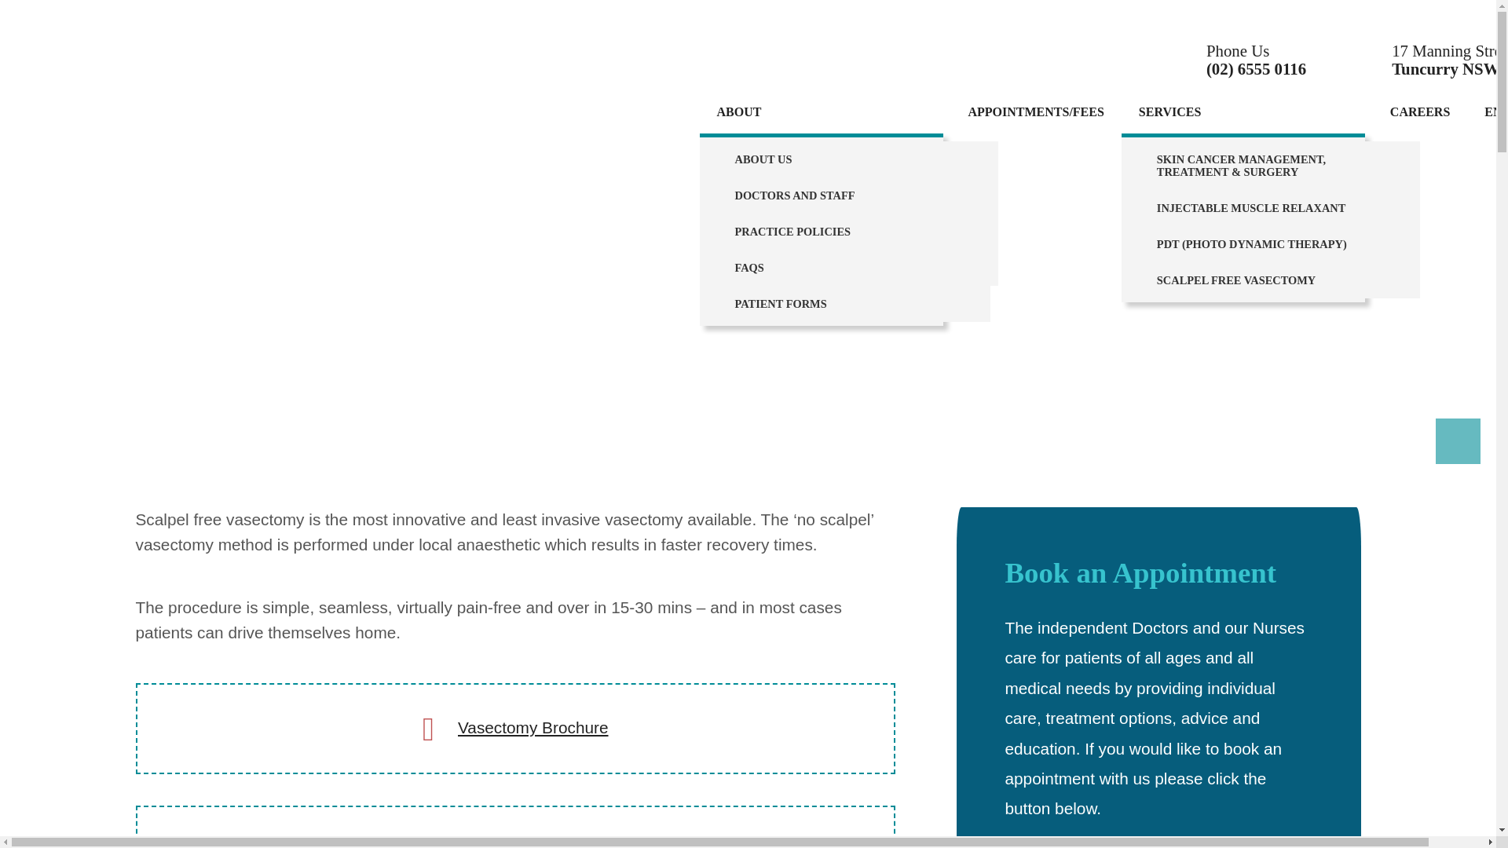  I want to click on ABOUT, so click(738, 111).